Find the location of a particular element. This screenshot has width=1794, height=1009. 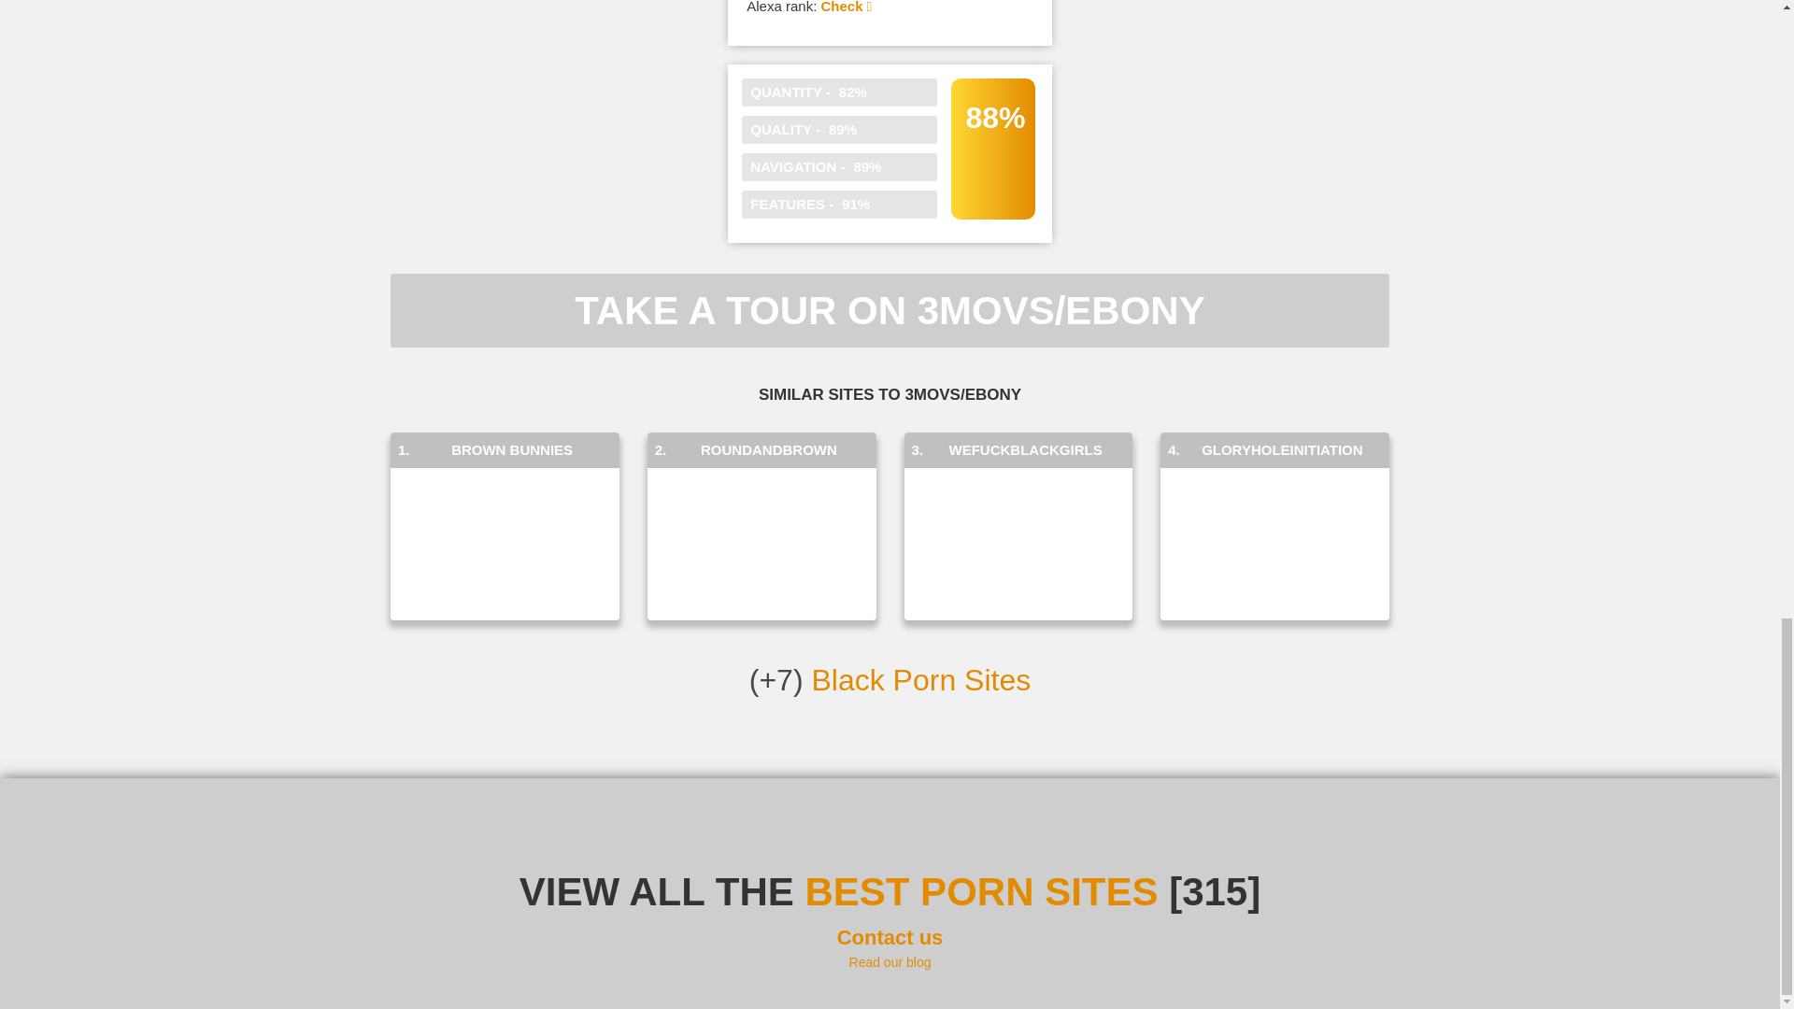

GLORYHOLEINITIATION is located at coordinates (1282, 450).